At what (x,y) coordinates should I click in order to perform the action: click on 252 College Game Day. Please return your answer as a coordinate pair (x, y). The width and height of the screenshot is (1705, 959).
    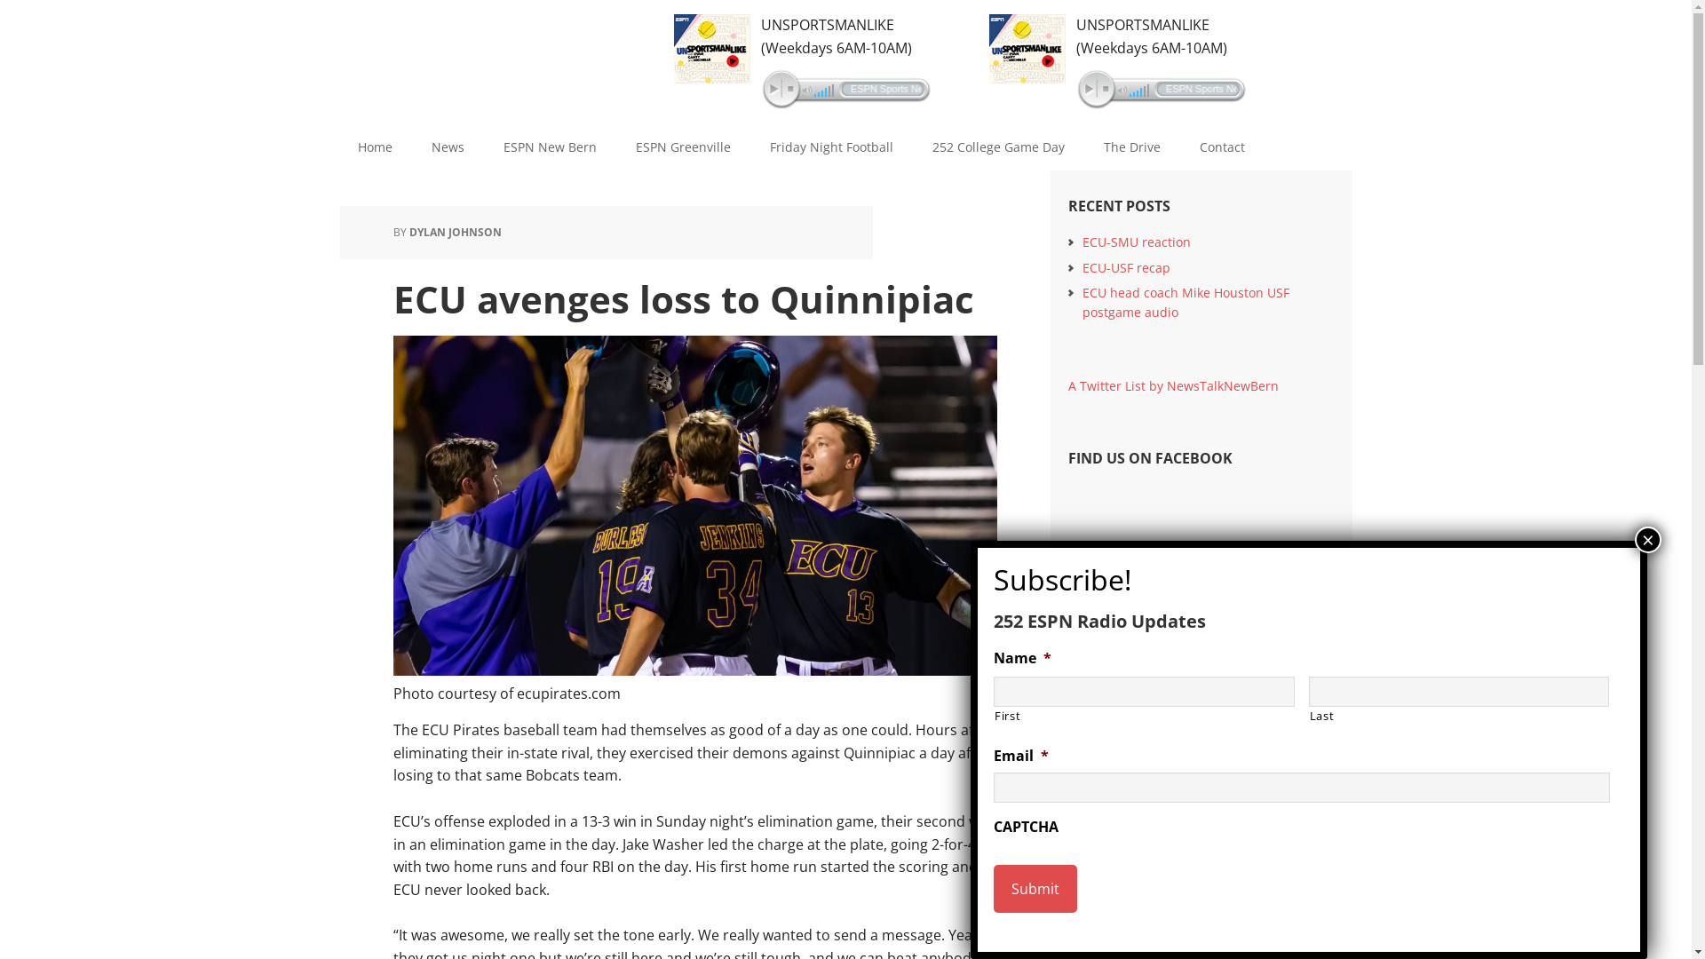
    Looking at the image, I should click on (998, 147).